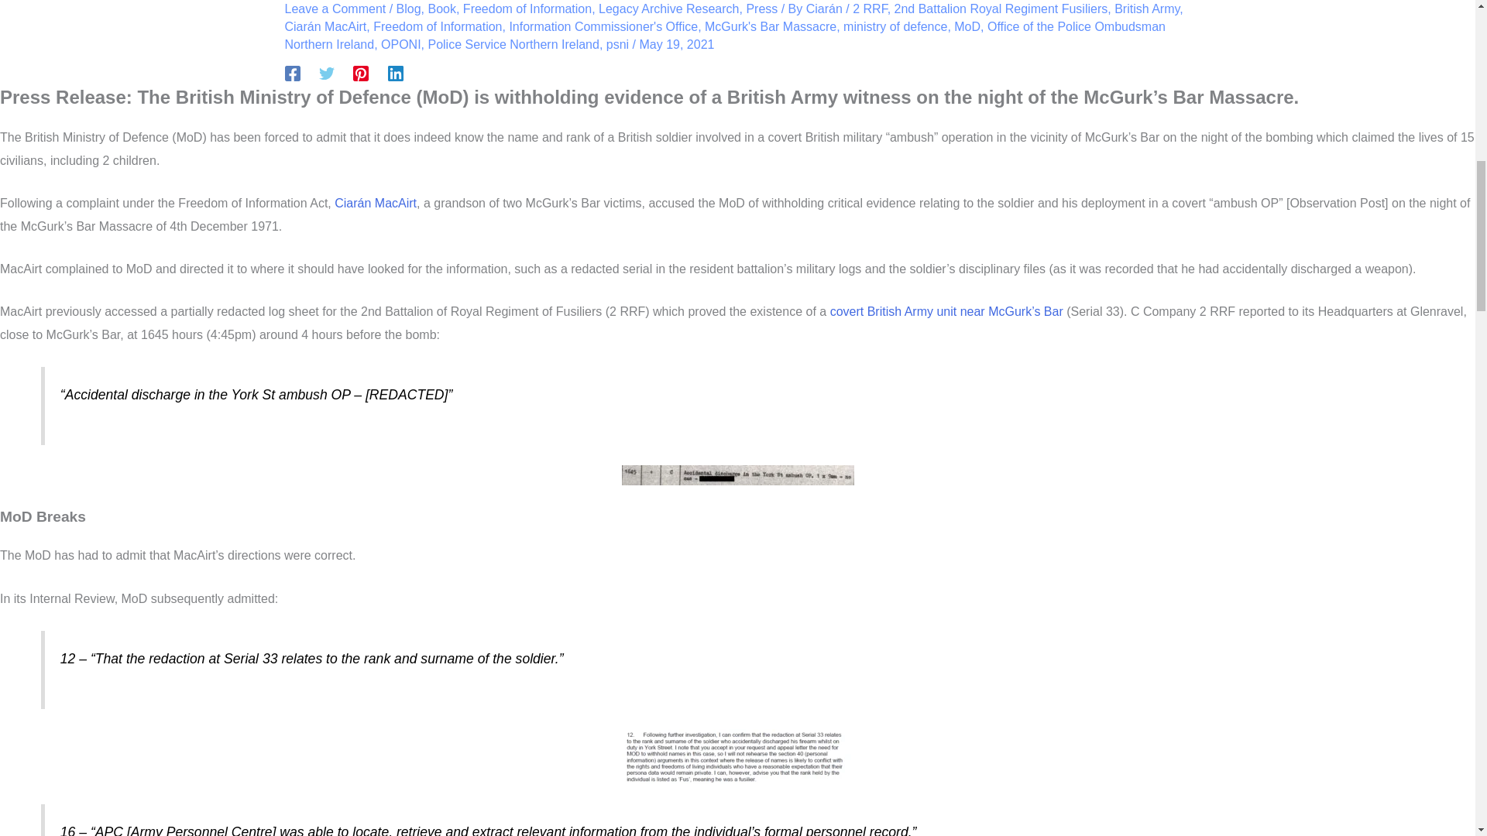 The height and width of the screenshot is (836, 1487). Describe the element at coordinates (1146, 9) in the screenshot. I see `British Army` at that location.